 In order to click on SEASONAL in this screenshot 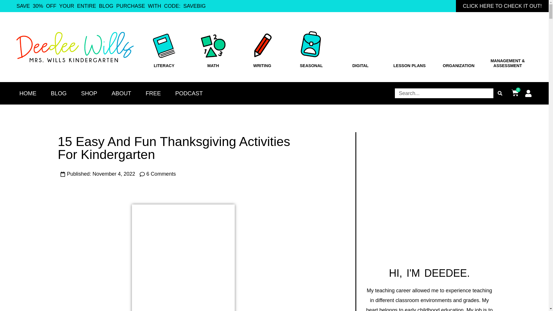, I will do `click(311, 66)`.